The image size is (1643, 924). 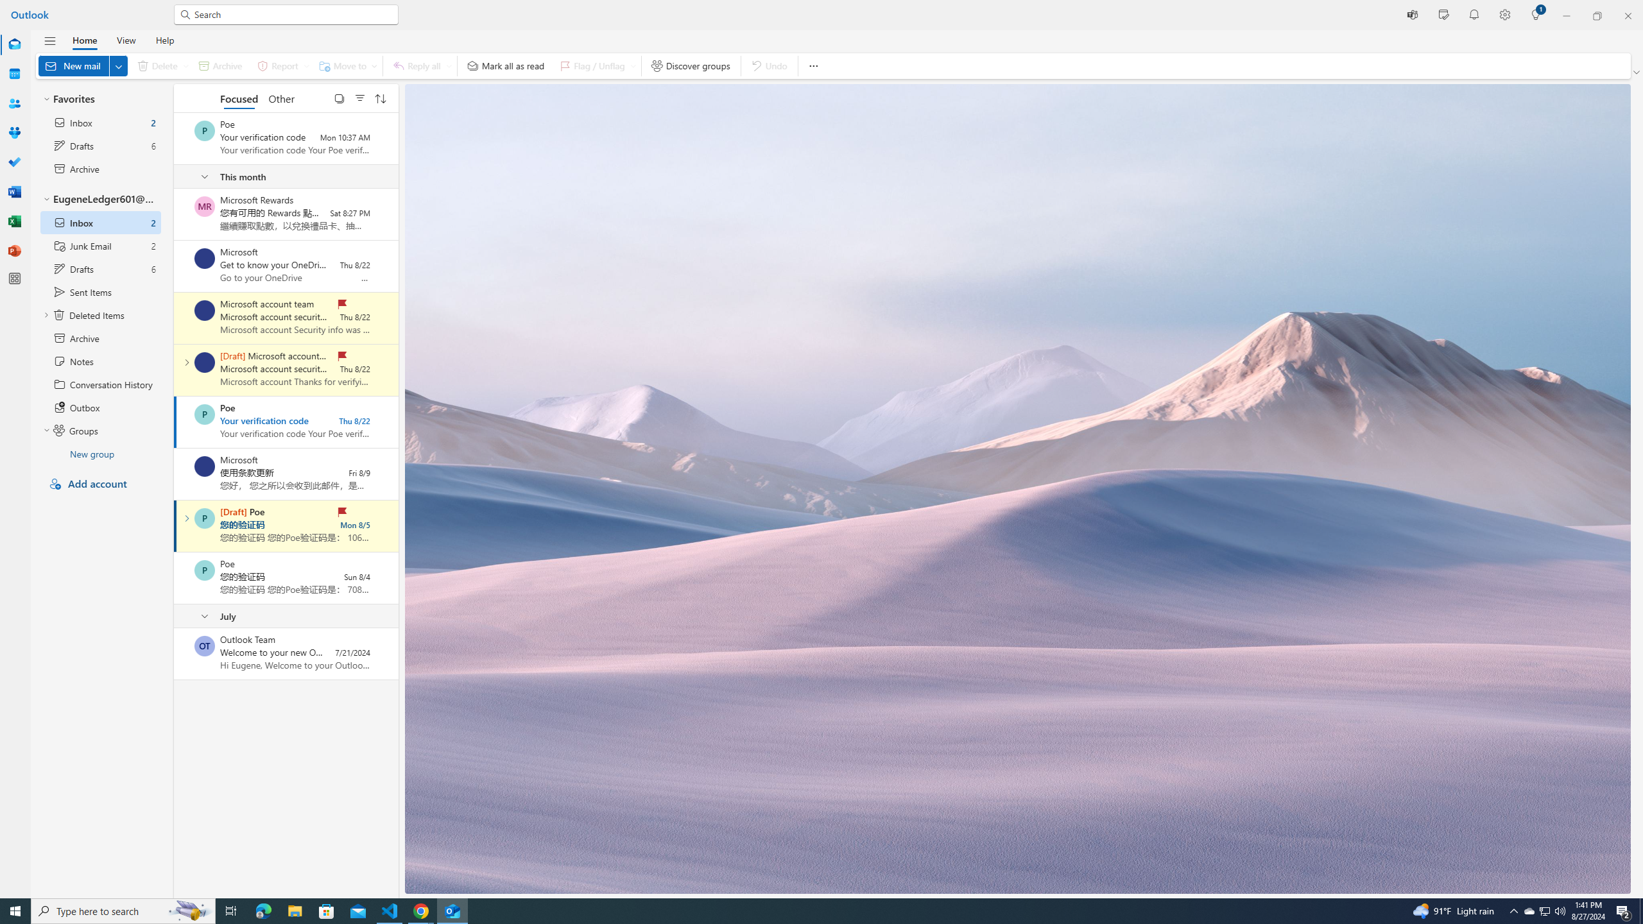 What do you see at coordinates (14, 74) in the screenshot?
I see `Calendar` at bounding box center [14, 74].